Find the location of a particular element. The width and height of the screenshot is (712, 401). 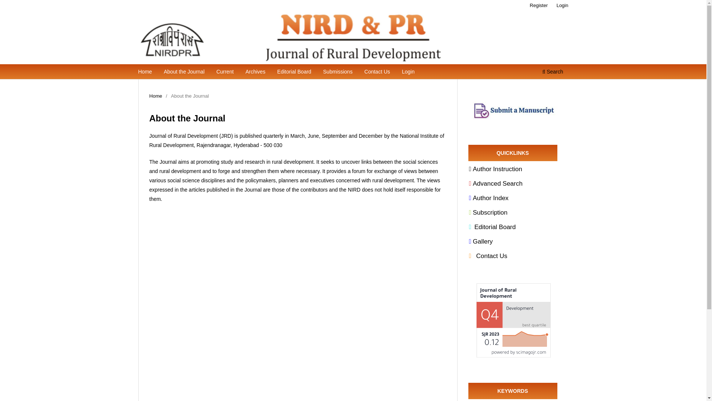

Login is located at coordinates (408, 72).